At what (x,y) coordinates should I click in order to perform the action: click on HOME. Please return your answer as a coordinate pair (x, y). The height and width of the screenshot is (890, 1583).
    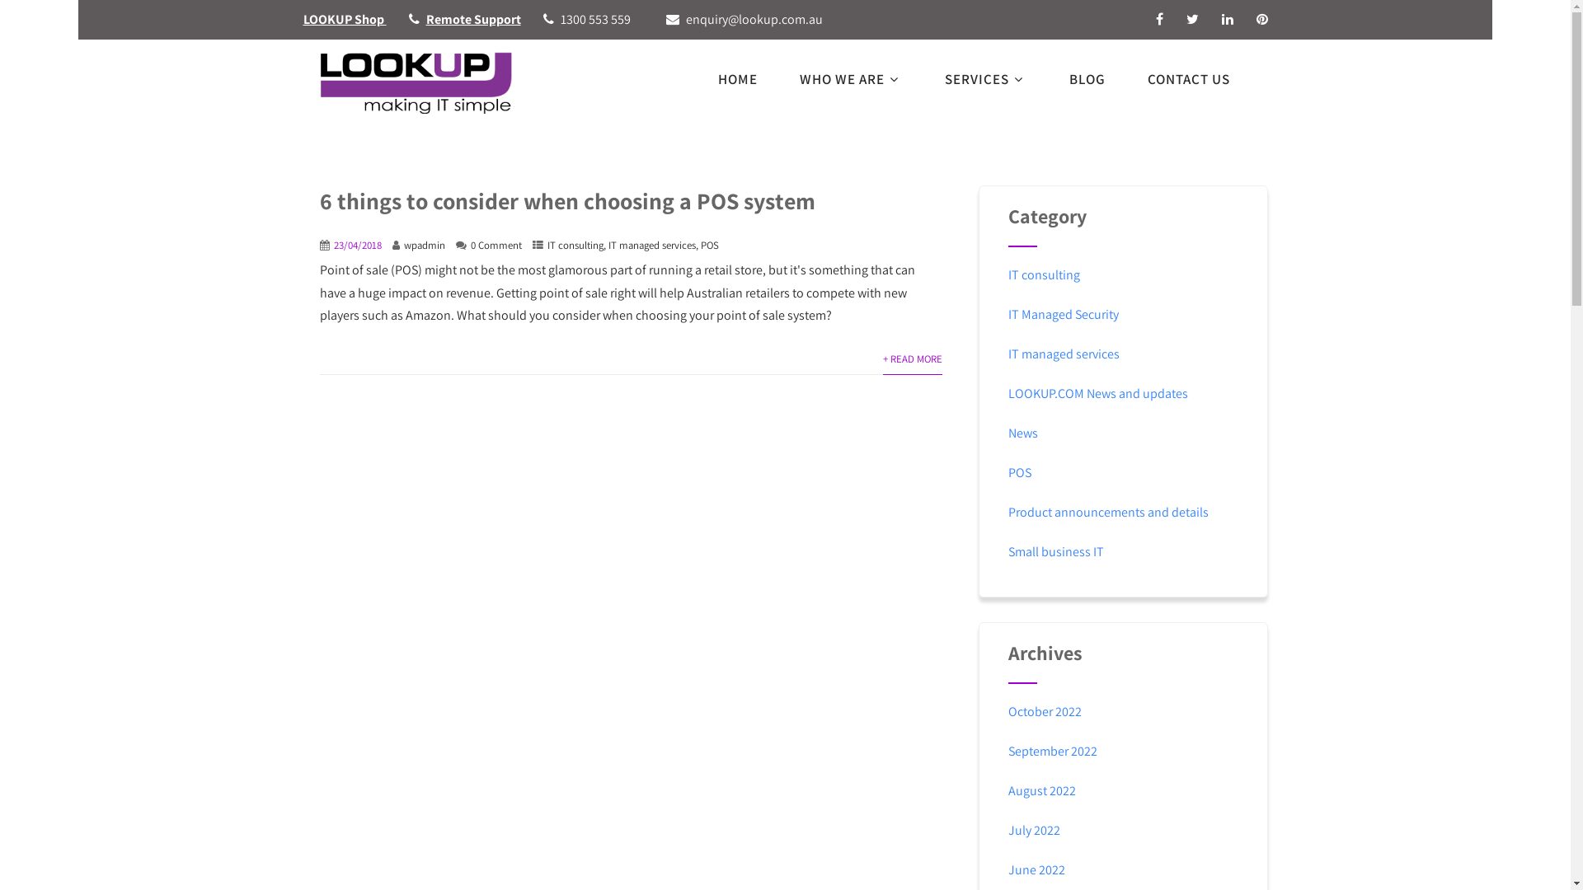
    Looking at the image, I should click on (737, 79).